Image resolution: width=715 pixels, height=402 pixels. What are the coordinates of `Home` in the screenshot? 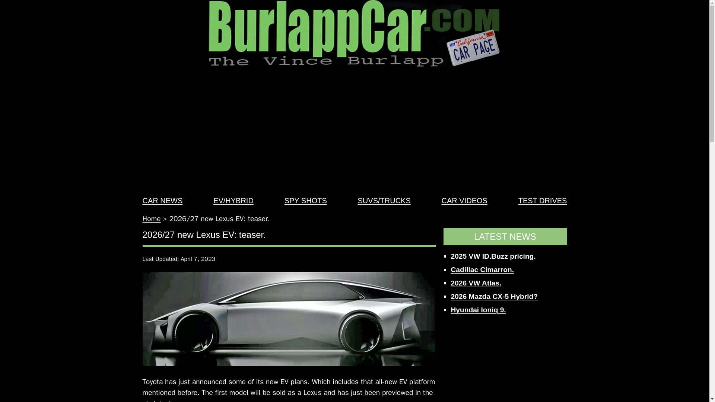 It's located at (151, 219).